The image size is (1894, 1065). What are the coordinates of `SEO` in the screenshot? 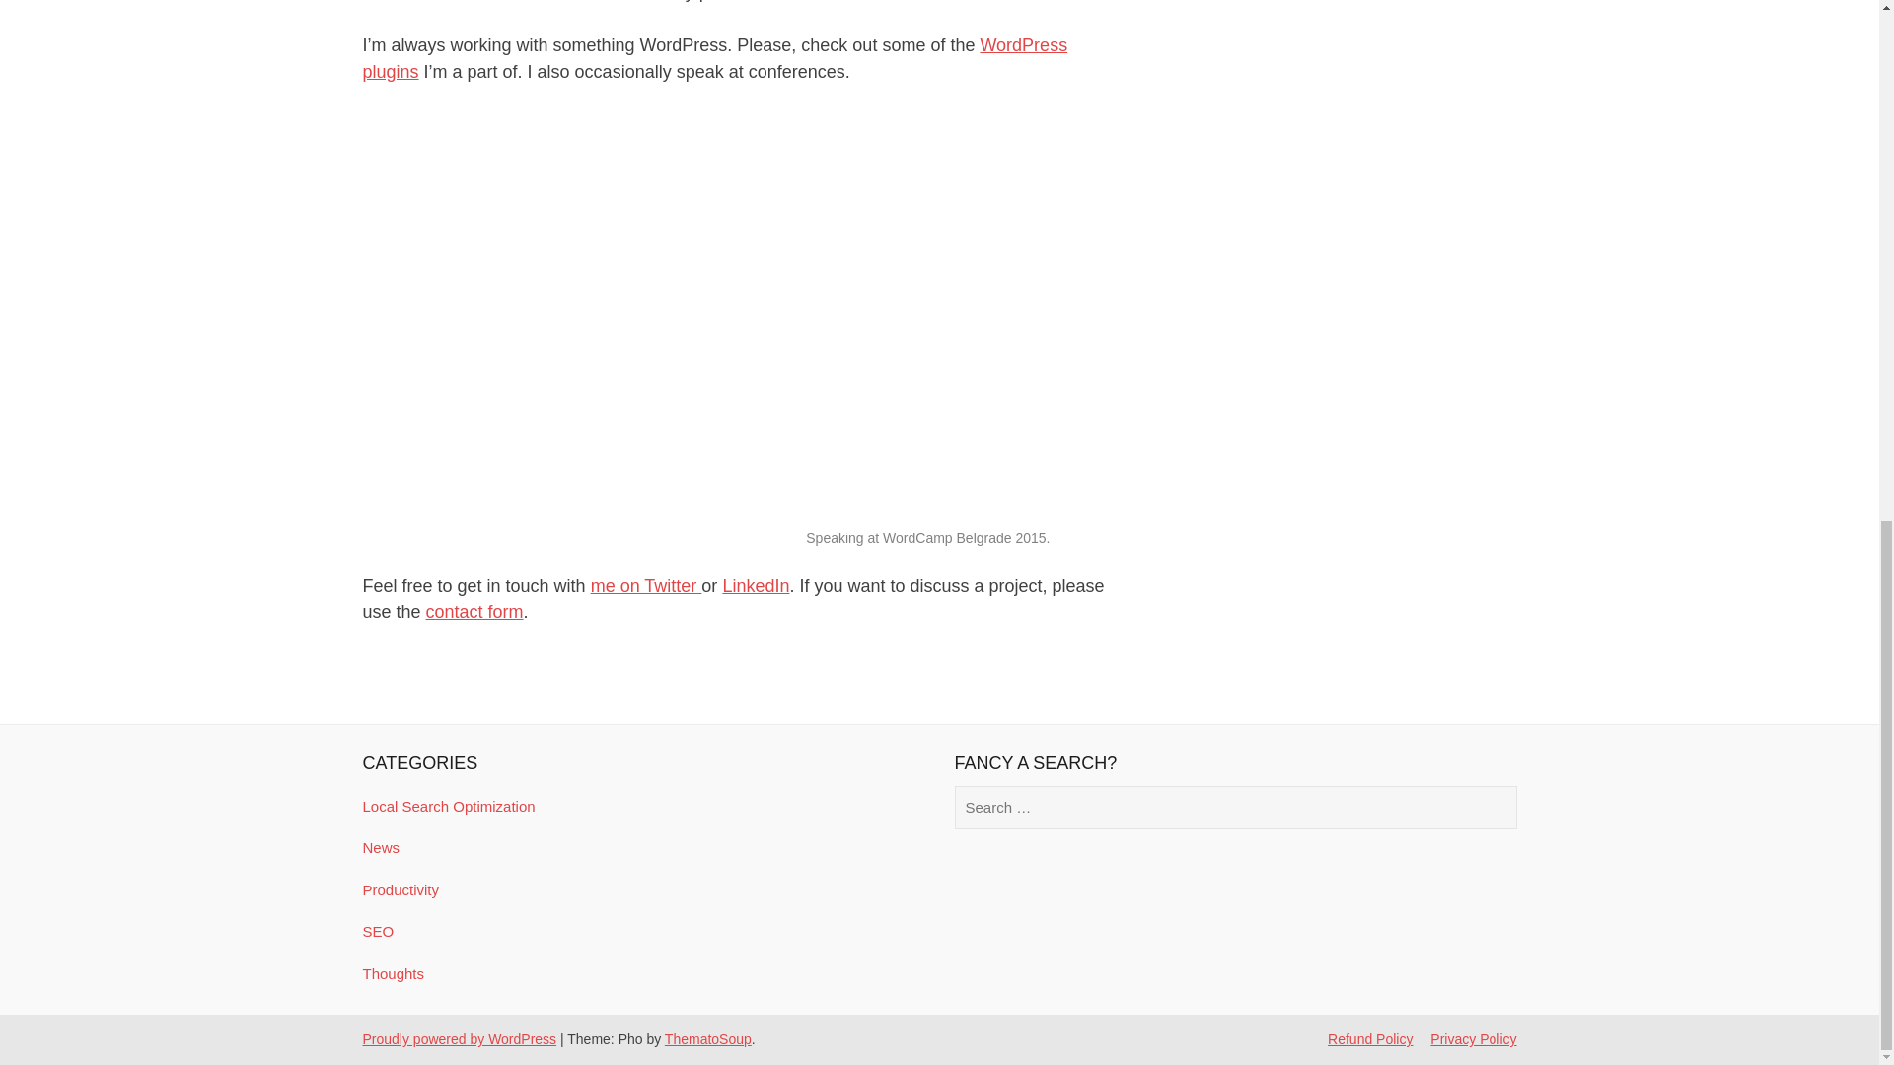 It's located at (379, 931).